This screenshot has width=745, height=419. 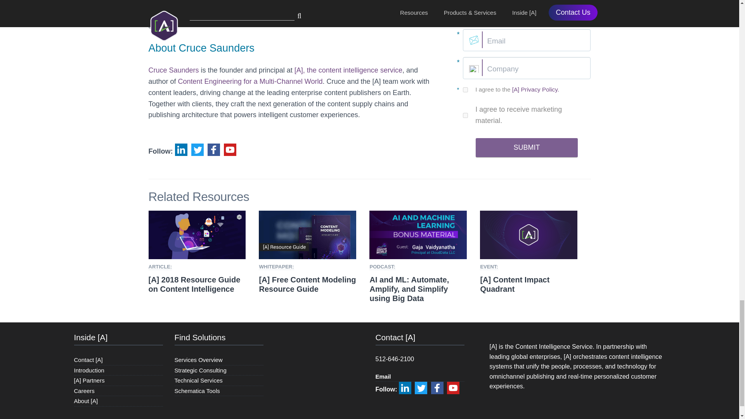 I want to click on Facebook, so click(x=437, y=388).